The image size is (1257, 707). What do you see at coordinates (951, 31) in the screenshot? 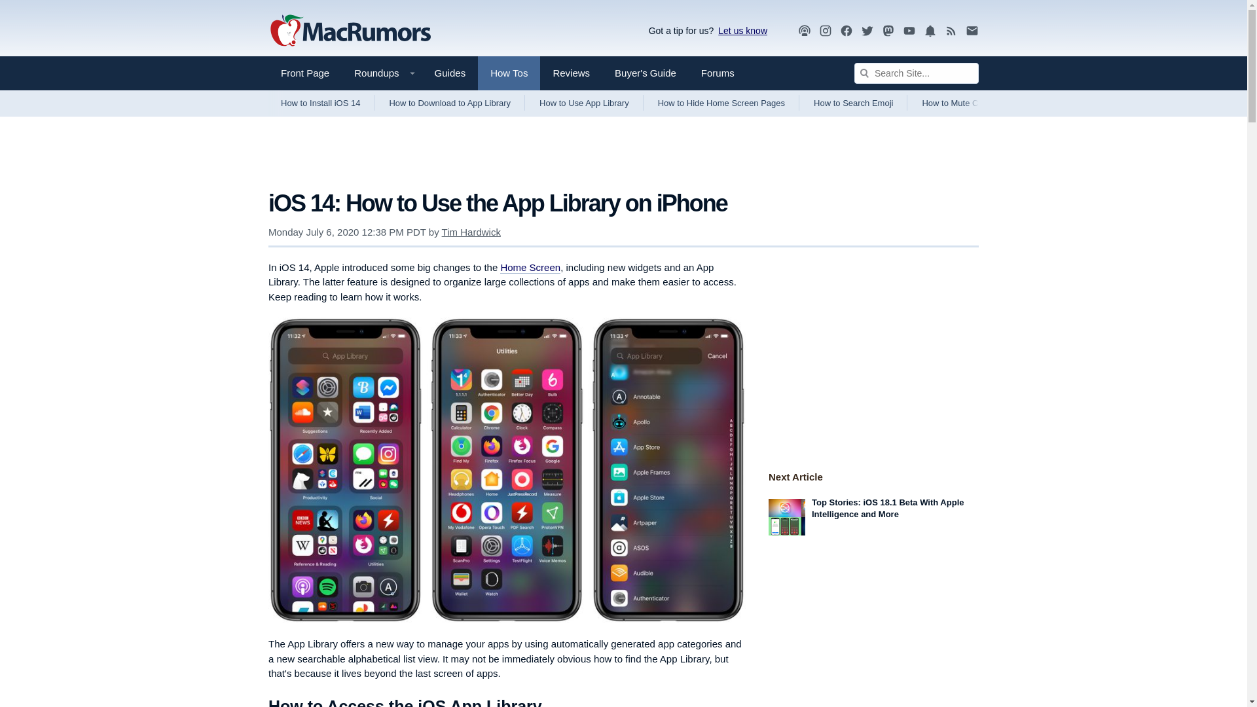
I see `MacRumors RSS Feed` at bounding box center [951, 31].